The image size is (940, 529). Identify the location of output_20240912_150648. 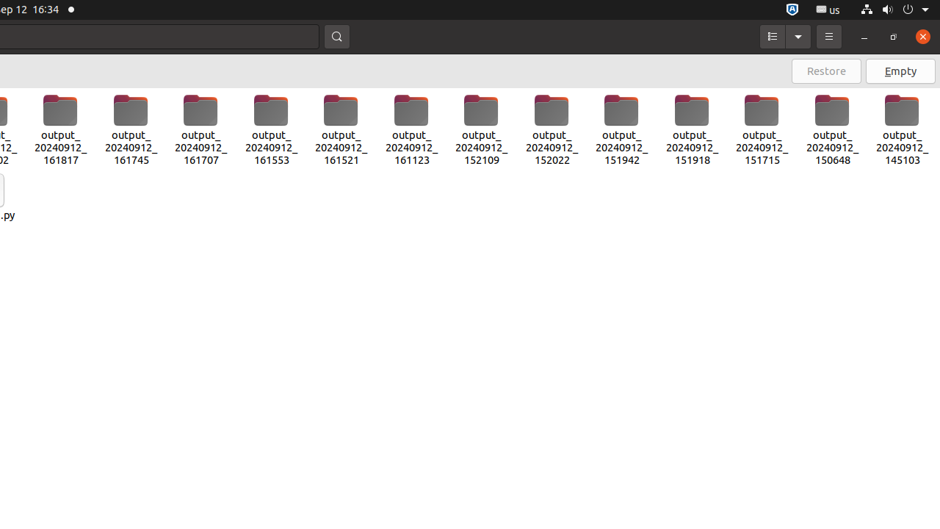
(833, 130).